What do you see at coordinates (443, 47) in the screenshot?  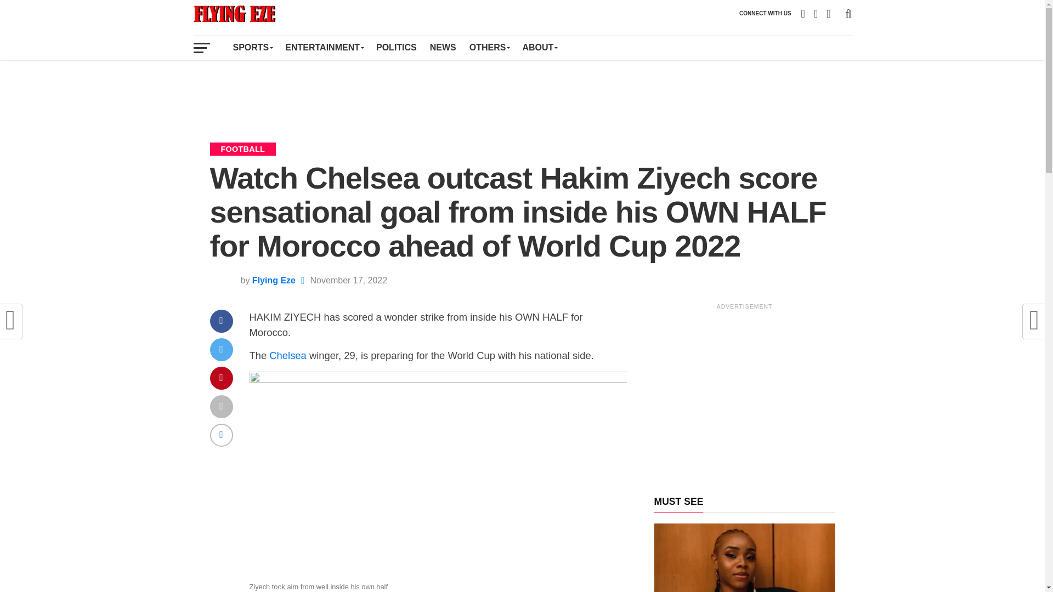 I see `NEWS` at bounding box center [443, 47].